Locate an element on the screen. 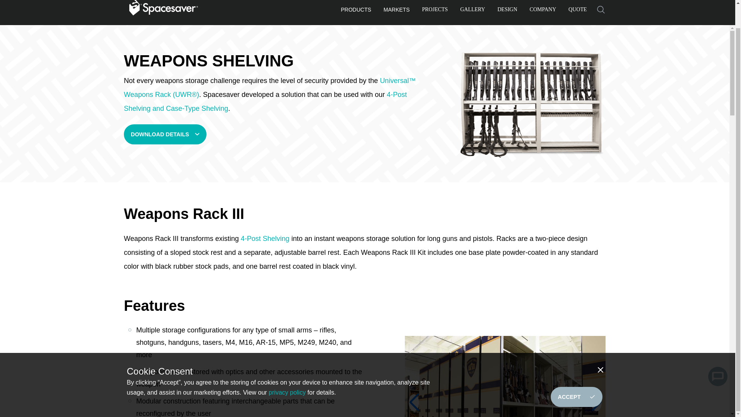  MARKETS is located at coordinates (397, 11).